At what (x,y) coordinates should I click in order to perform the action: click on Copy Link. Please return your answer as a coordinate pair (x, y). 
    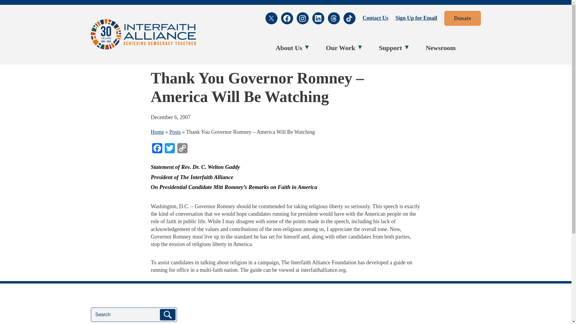
    Looking at the image, I should click on (182, 150).